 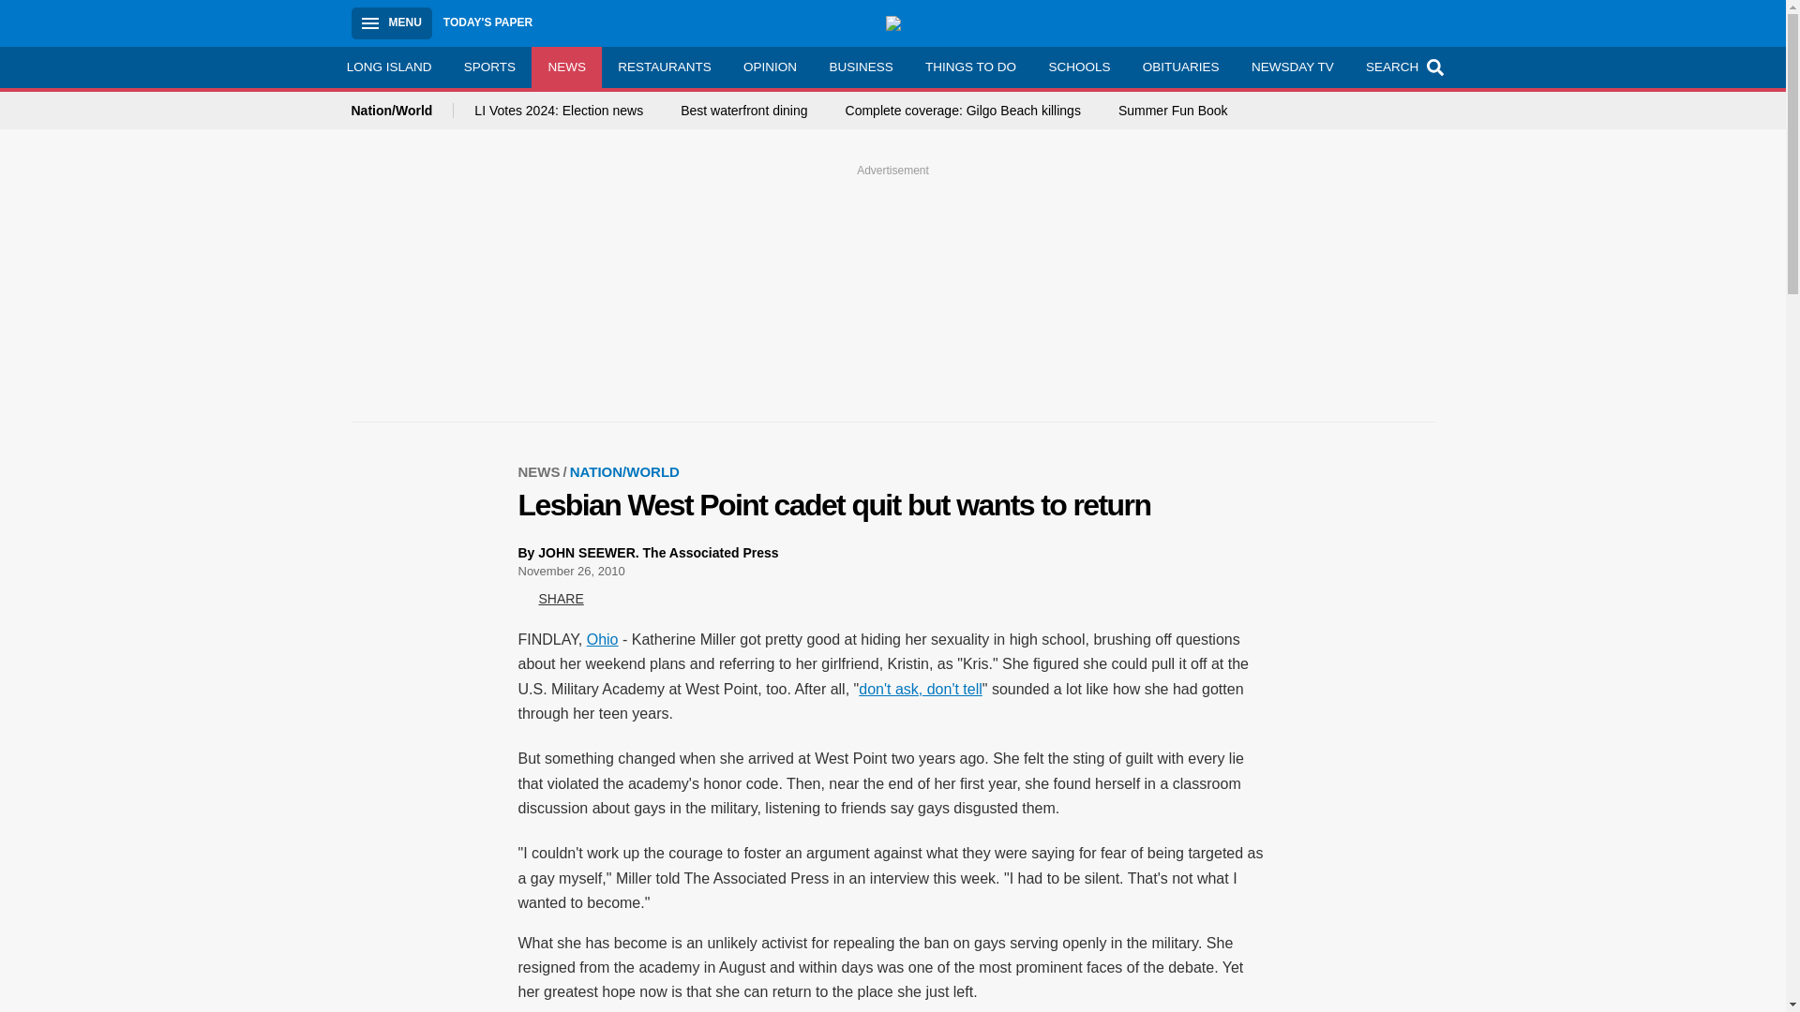 What do you see at coordinates (566, 67) in the screenshot?
I see `NEWS` at bounding box center [566, 67].